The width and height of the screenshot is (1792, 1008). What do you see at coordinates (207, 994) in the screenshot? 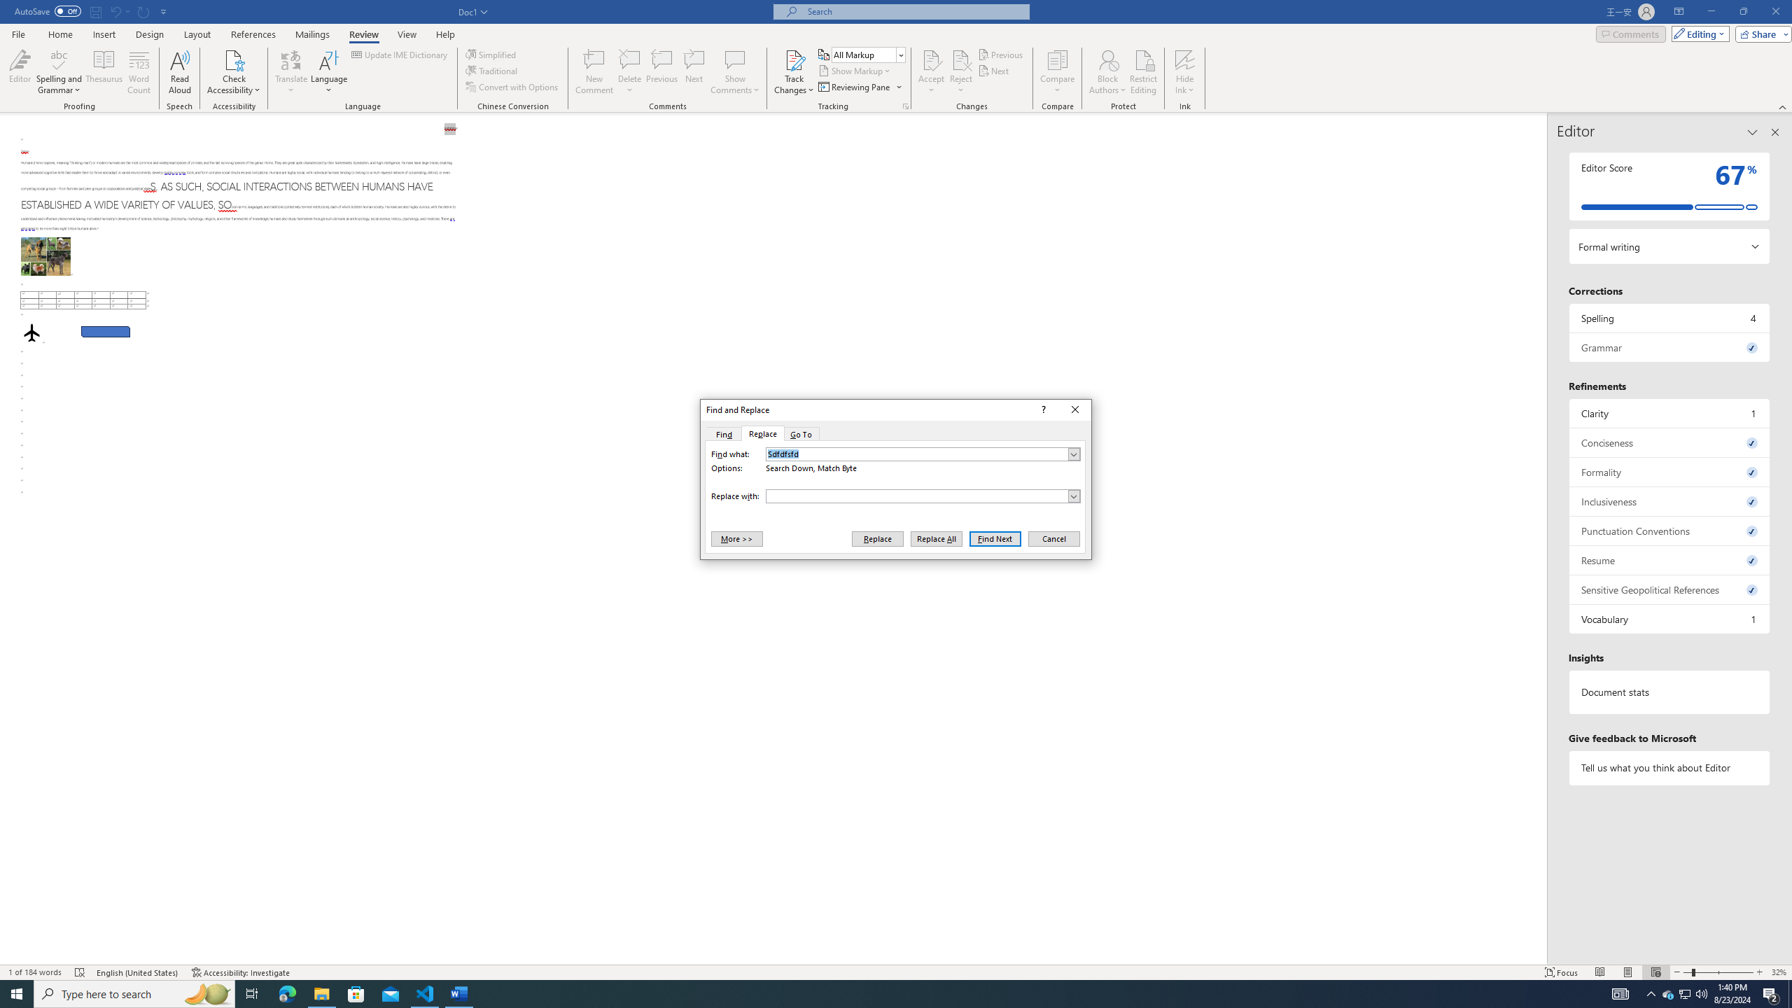
I see `Search highlights icon opens search home window` at bounding box center [207, 994].